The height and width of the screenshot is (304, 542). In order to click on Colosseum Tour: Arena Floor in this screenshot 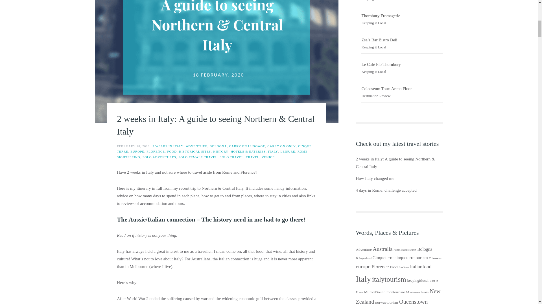, I will do `click(386, 88)`.